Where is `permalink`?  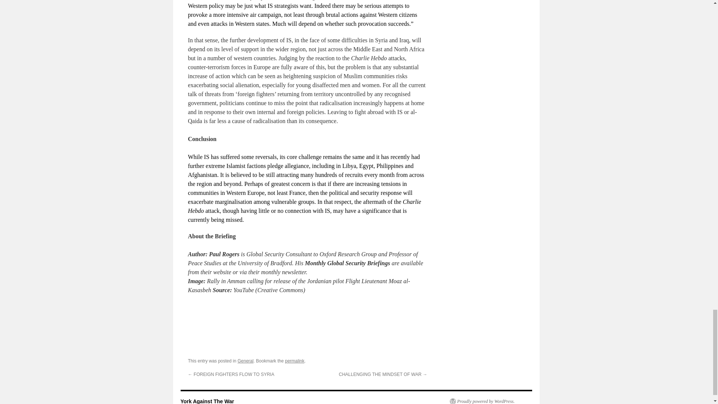
permalink is located at coordinates (295, 361).